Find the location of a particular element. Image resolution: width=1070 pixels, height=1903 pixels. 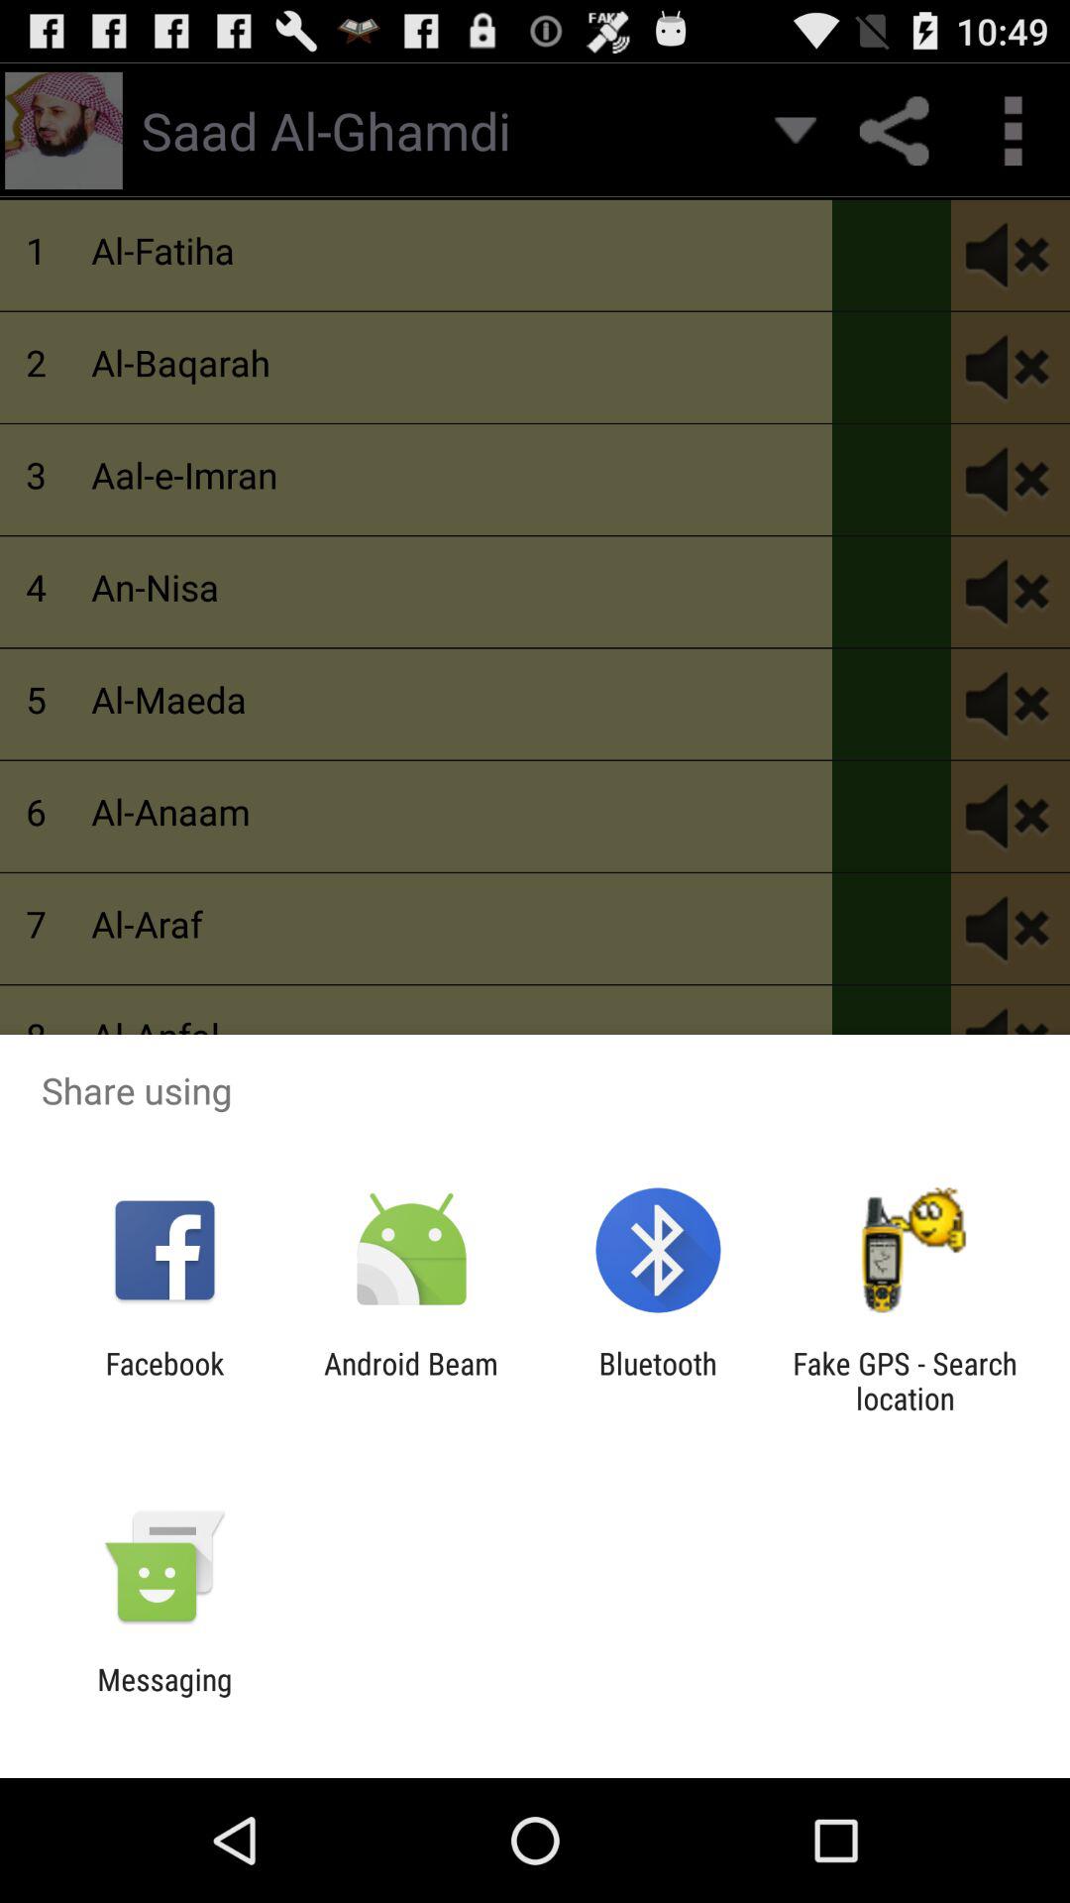

tap the fake gps search is located at coordinates (905, 1381).